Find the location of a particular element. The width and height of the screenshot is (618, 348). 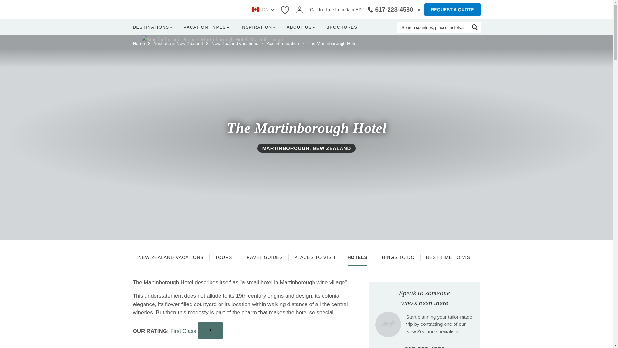

REQUEST A QUOTE is located at coordinates (452, 9).